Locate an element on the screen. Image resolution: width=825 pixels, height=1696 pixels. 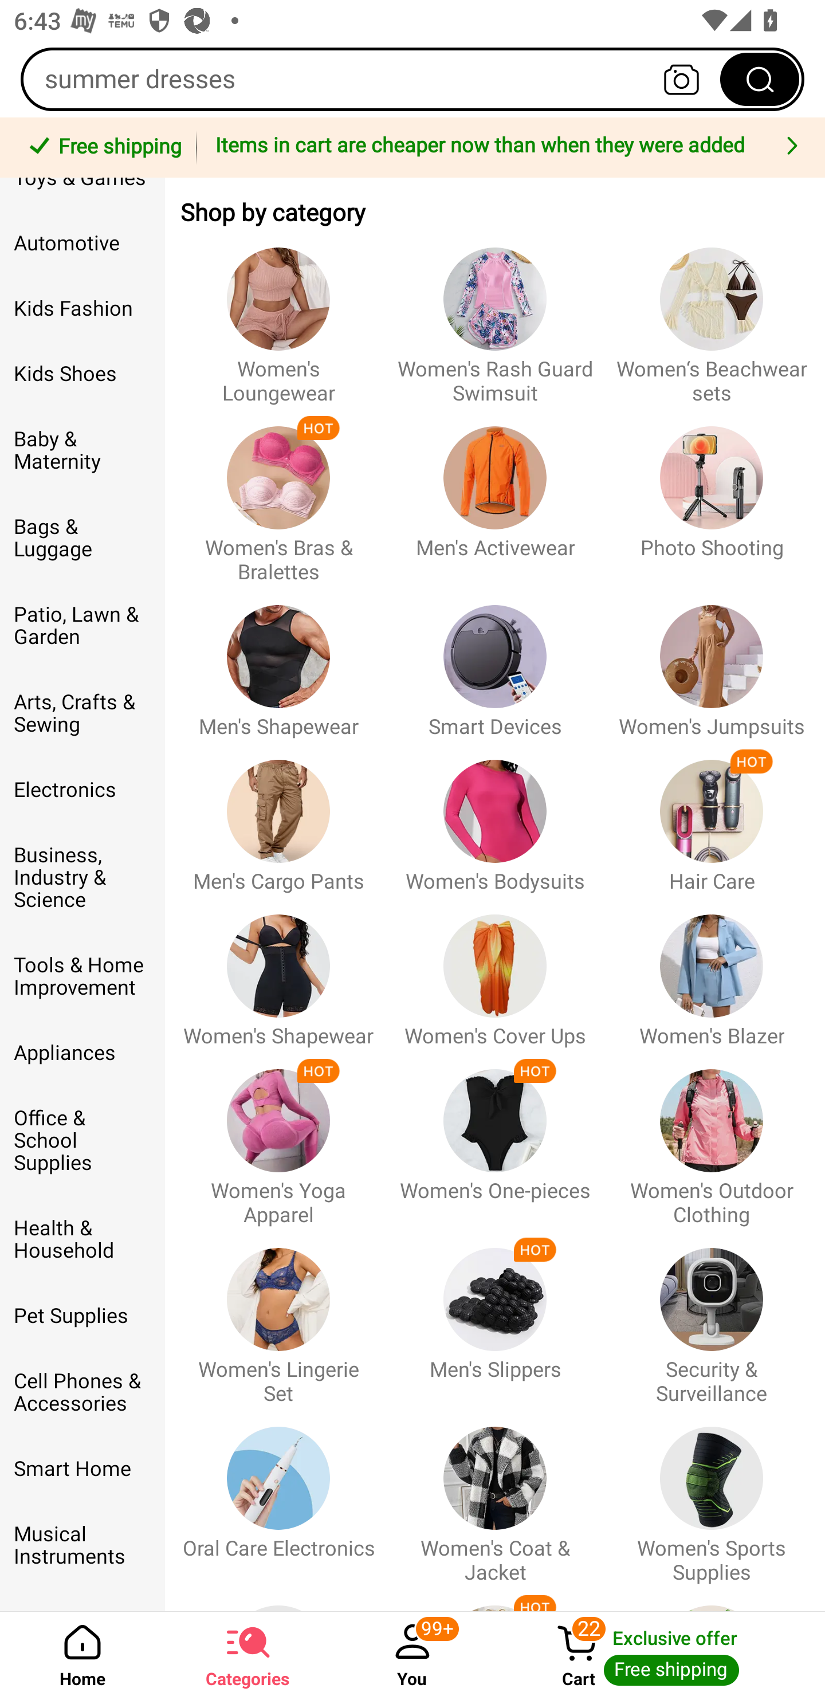
Women's Shapewear is located at coordinates (278, 971).